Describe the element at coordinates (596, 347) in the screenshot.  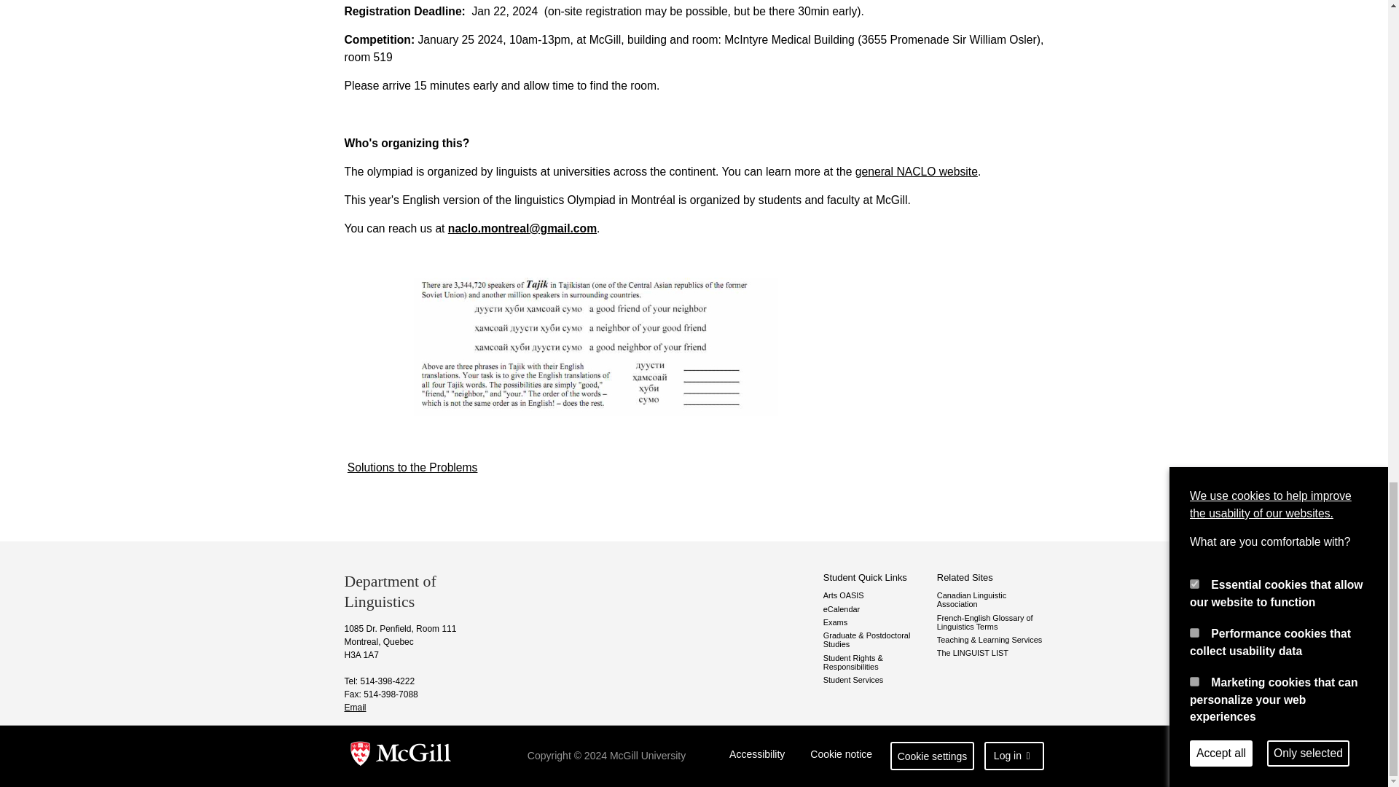
I see `Tajik` at that location.